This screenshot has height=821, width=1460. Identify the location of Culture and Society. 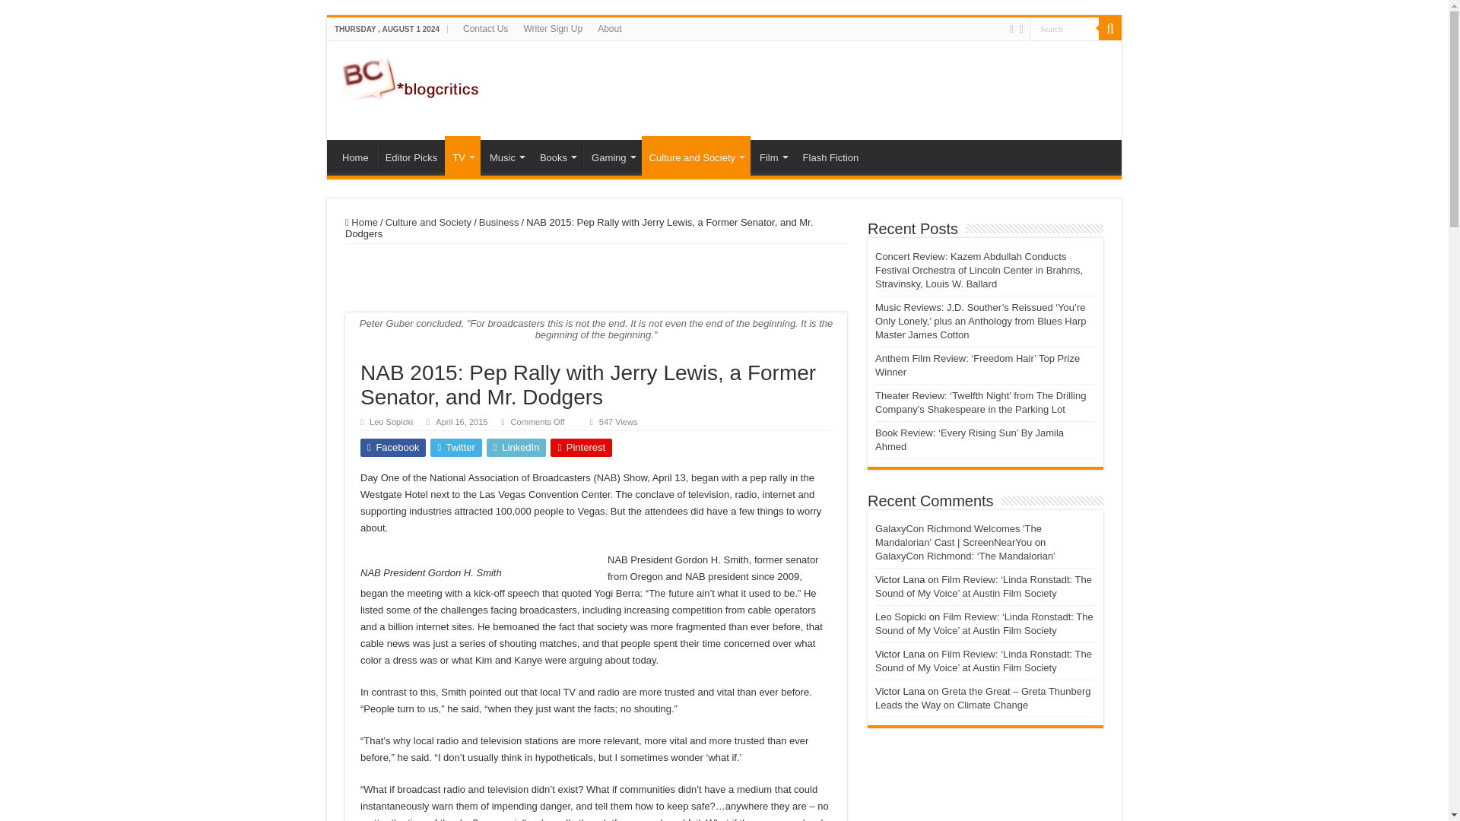
(696, 156).